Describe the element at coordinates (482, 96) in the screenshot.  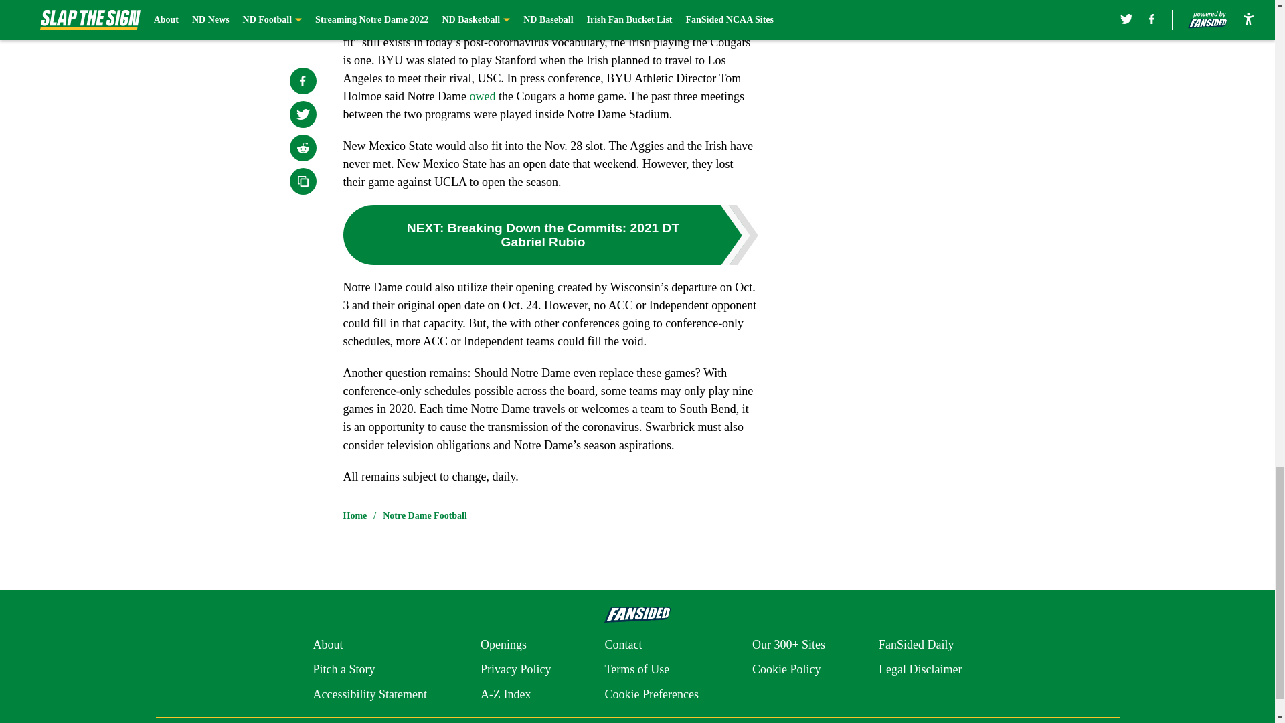
I see `owed` at that location.